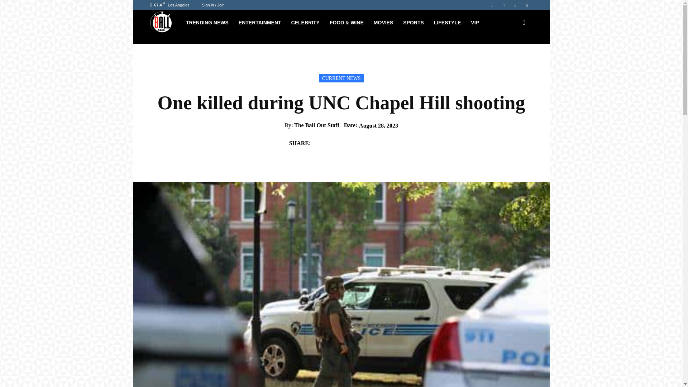 The image size is (688, 387). Describe the element at coordinates (503, 5) in the screenshot. I see `Instagram` at that location.